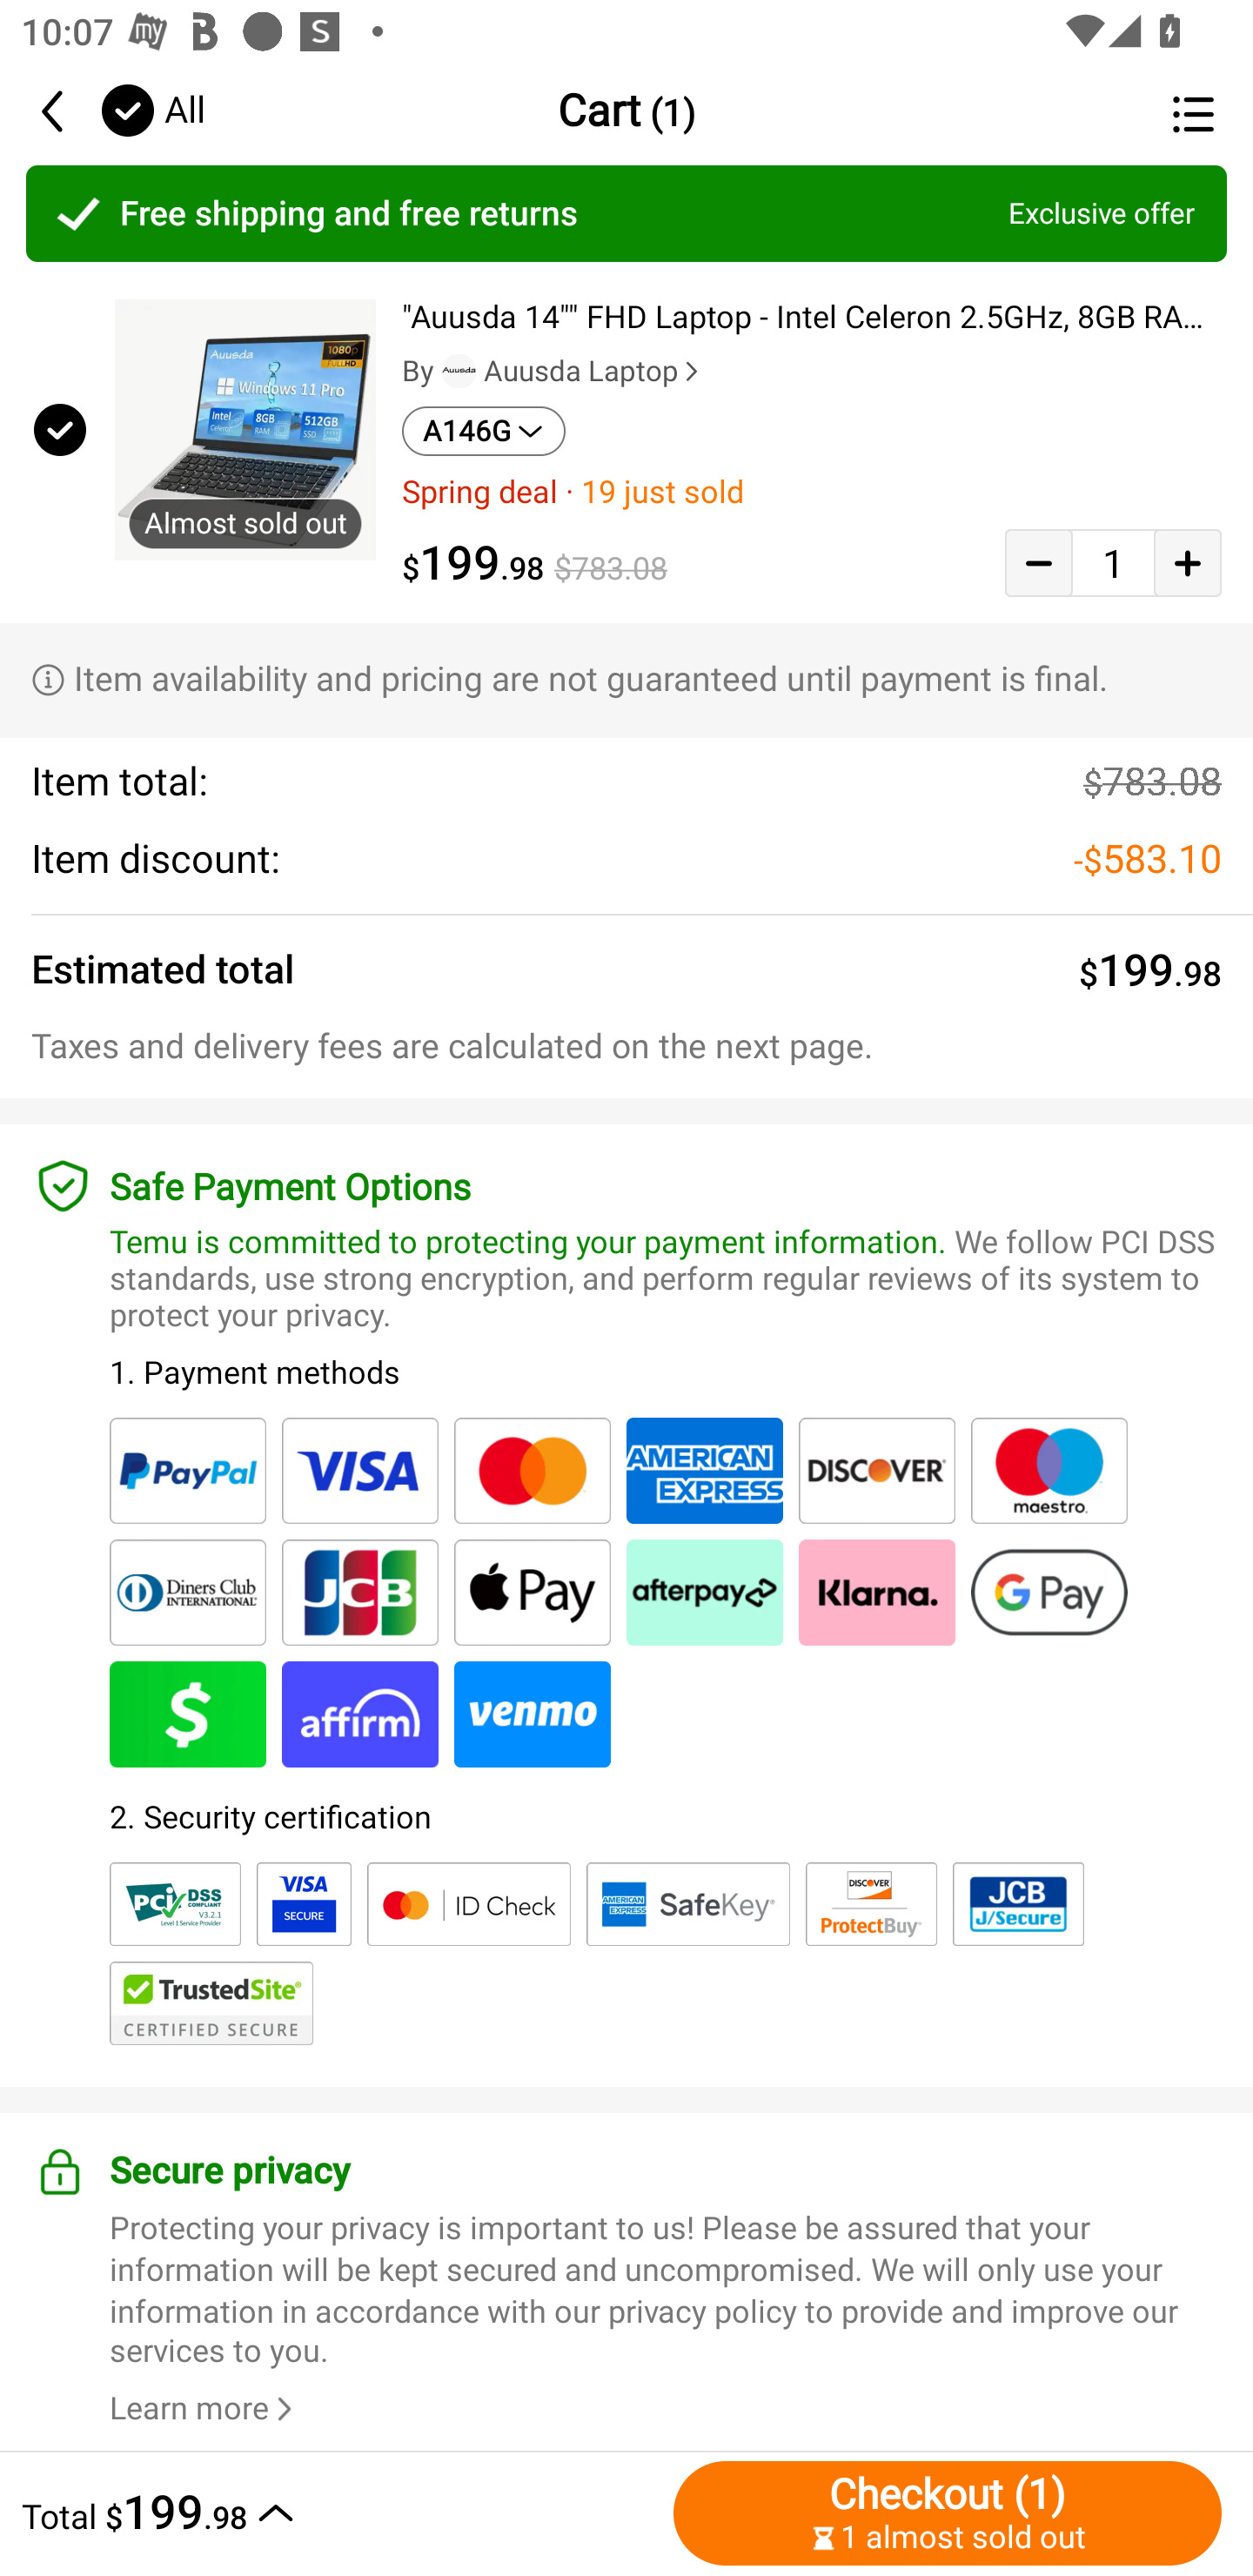 Image resolution: width=1253 pixels, height=2576 pixels. I want to click on Spring deal · 19 just sold, so click(812, 492).